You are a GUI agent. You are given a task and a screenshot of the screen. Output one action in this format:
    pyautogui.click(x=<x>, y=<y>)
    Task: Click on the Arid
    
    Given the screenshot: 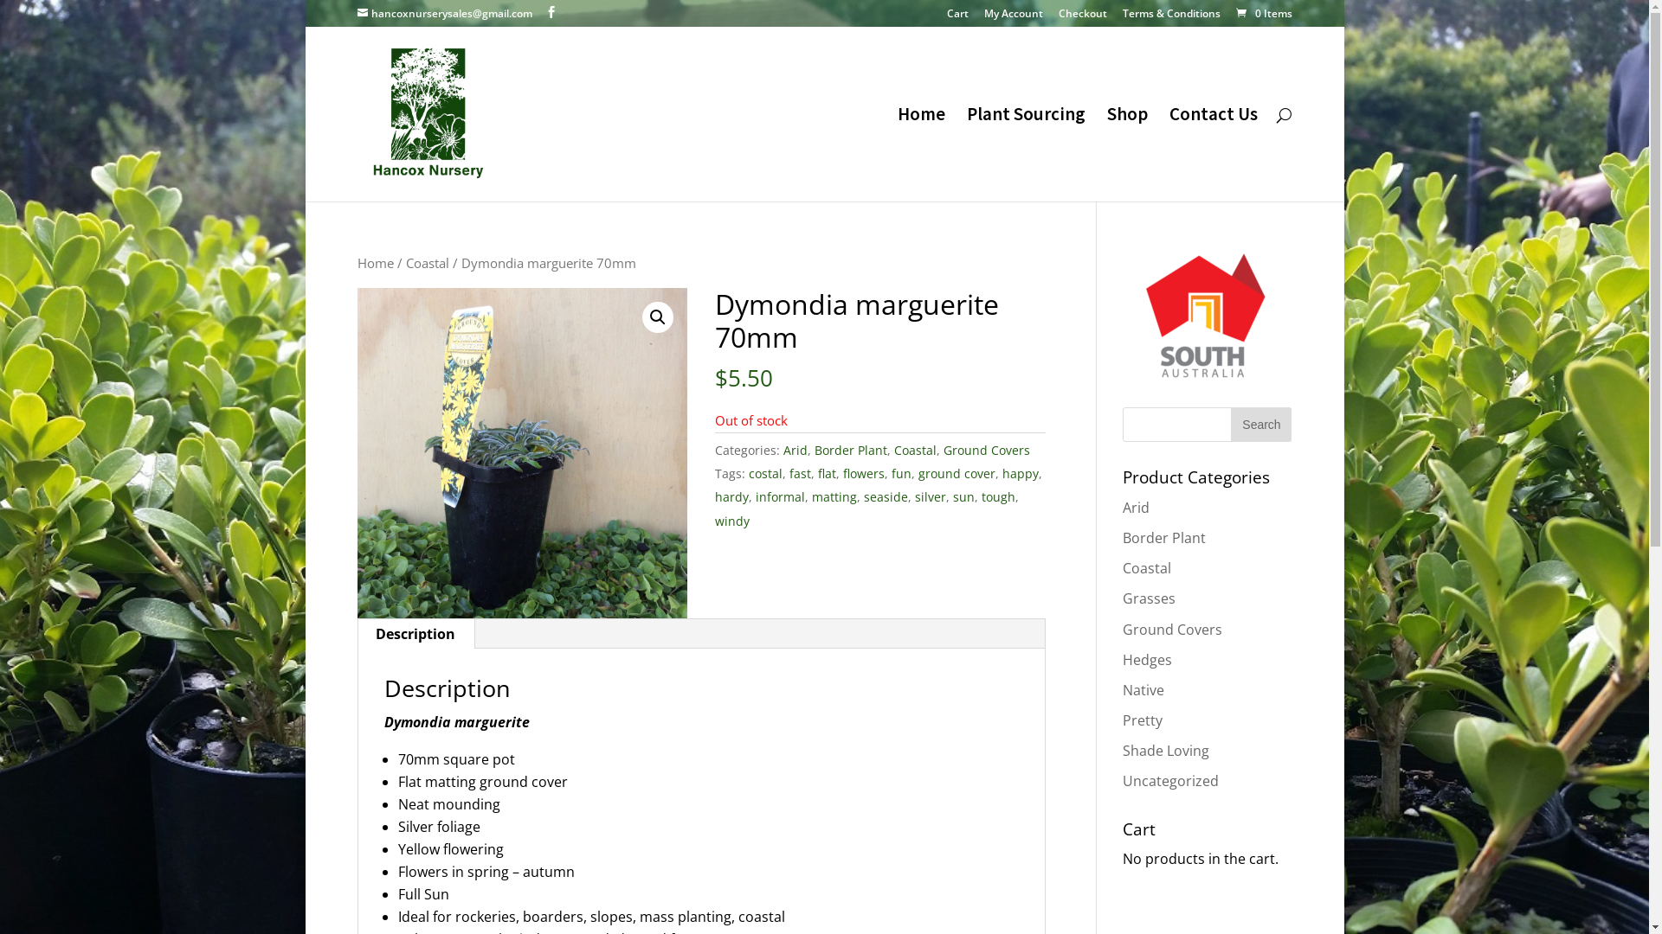 What is the action you would take?
    pyautogui.click(x=796, y=450)
    